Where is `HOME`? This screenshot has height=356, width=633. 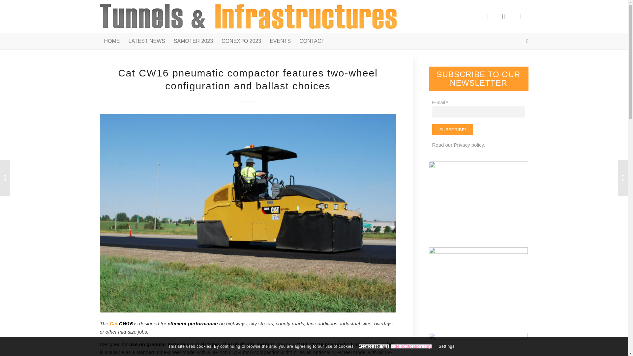 HOME is located at coordinates (111, 41).